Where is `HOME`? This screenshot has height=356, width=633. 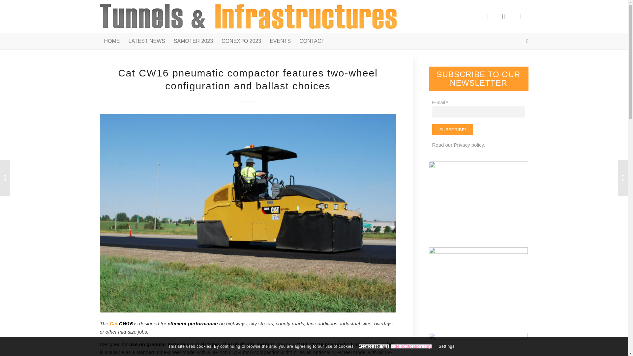 HOME is located at coordinates (111, 41).